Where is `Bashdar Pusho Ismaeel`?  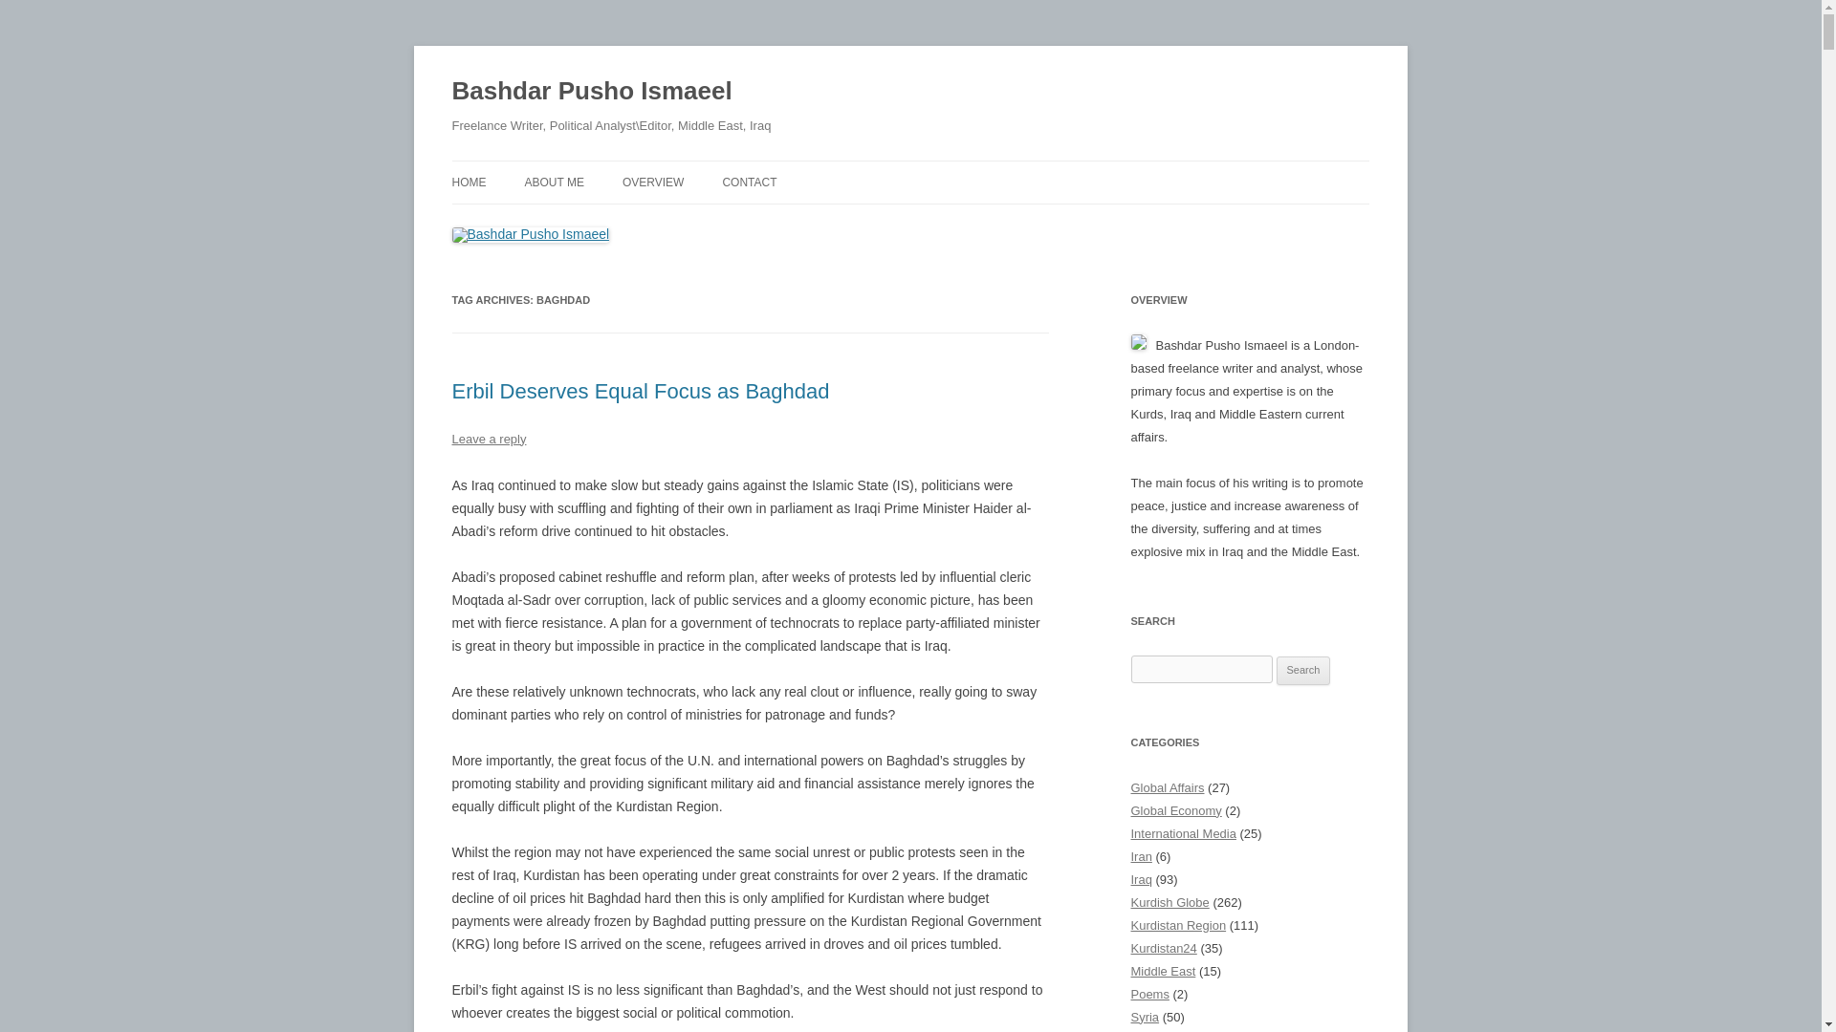 Bashdar Pusho Ismaeel is located at coordinates (591, 92).